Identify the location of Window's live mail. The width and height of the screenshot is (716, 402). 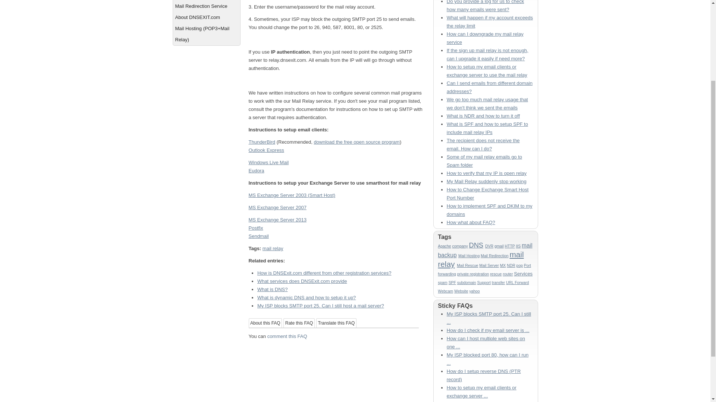
(268, 162).